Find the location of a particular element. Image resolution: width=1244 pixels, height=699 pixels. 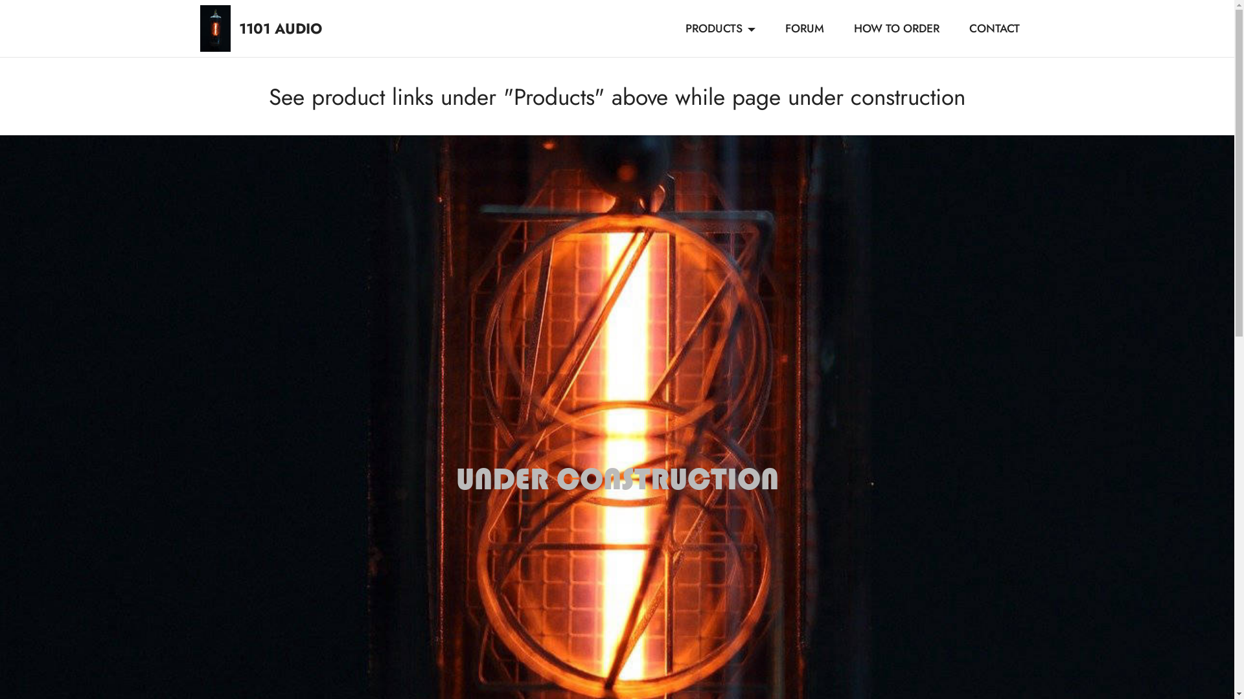

HOW TO ORDER is located at coordinates (897, 28).